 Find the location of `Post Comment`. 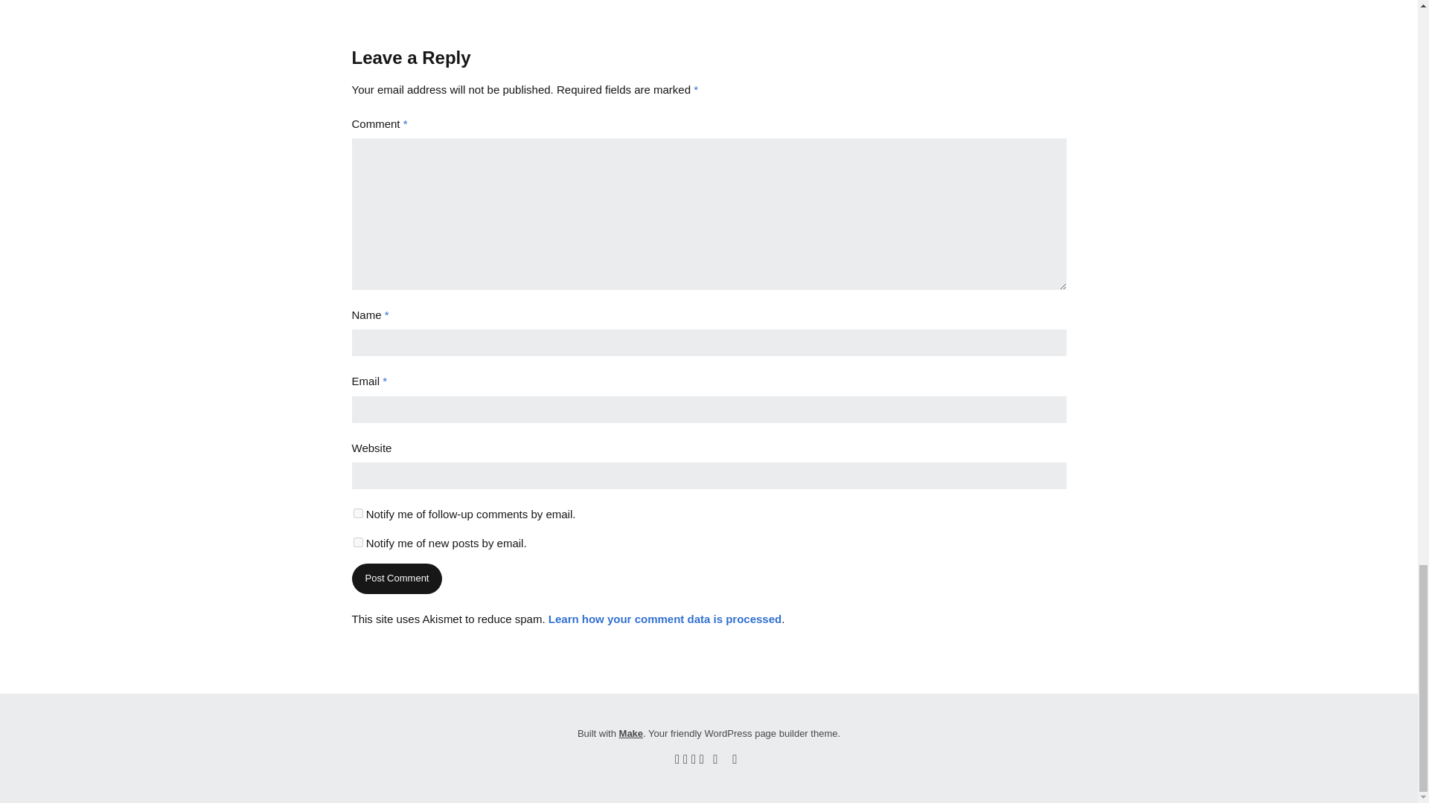

Post Comment is located at coordinates (396, 578).